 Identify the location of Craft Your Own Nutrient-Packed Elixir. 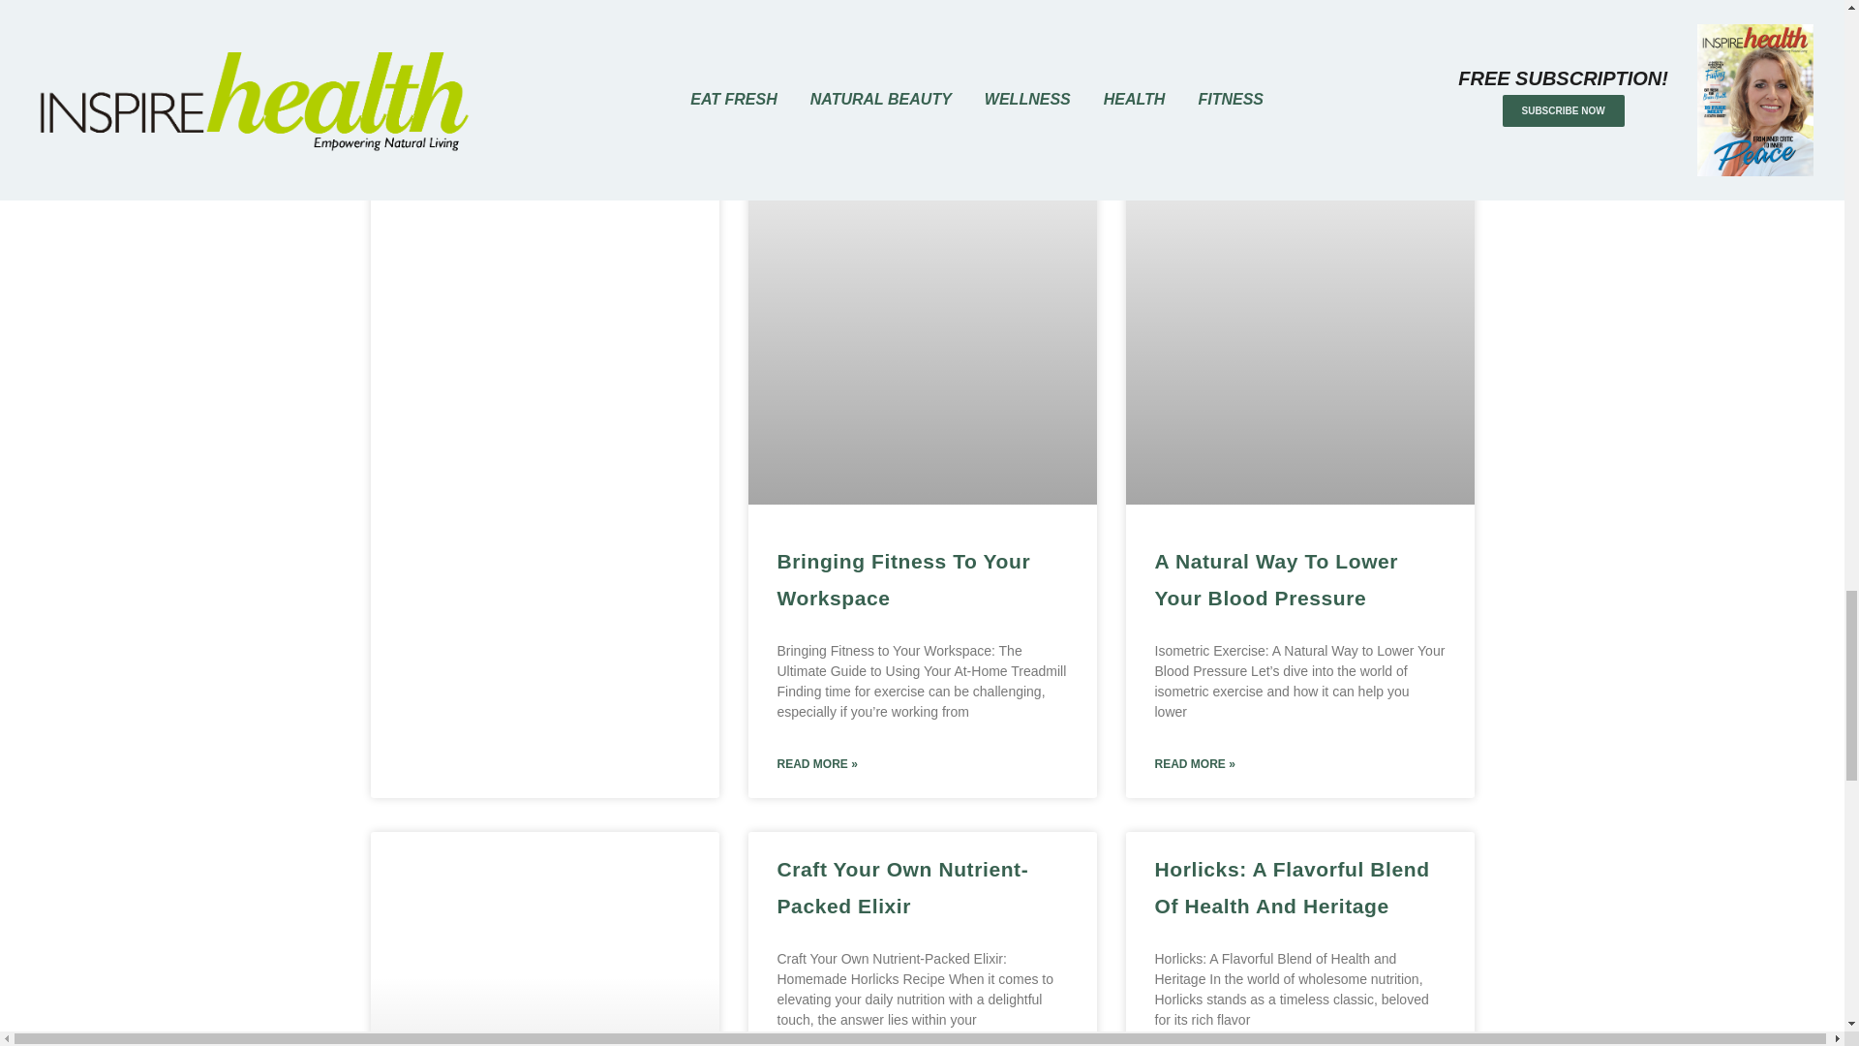
(902, 887).